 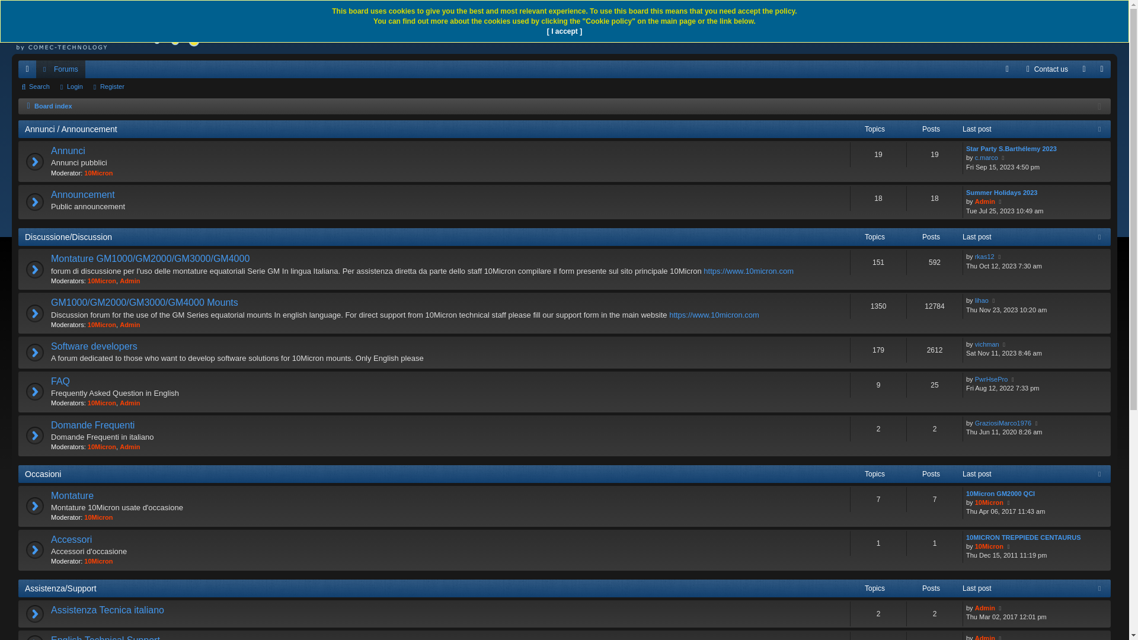 What do you see at coordinates (1099, 107) in the screenshot?
I see `It is currently Fri Nov 24, 2023 9:05 am` at bounding box center [1099, 107].